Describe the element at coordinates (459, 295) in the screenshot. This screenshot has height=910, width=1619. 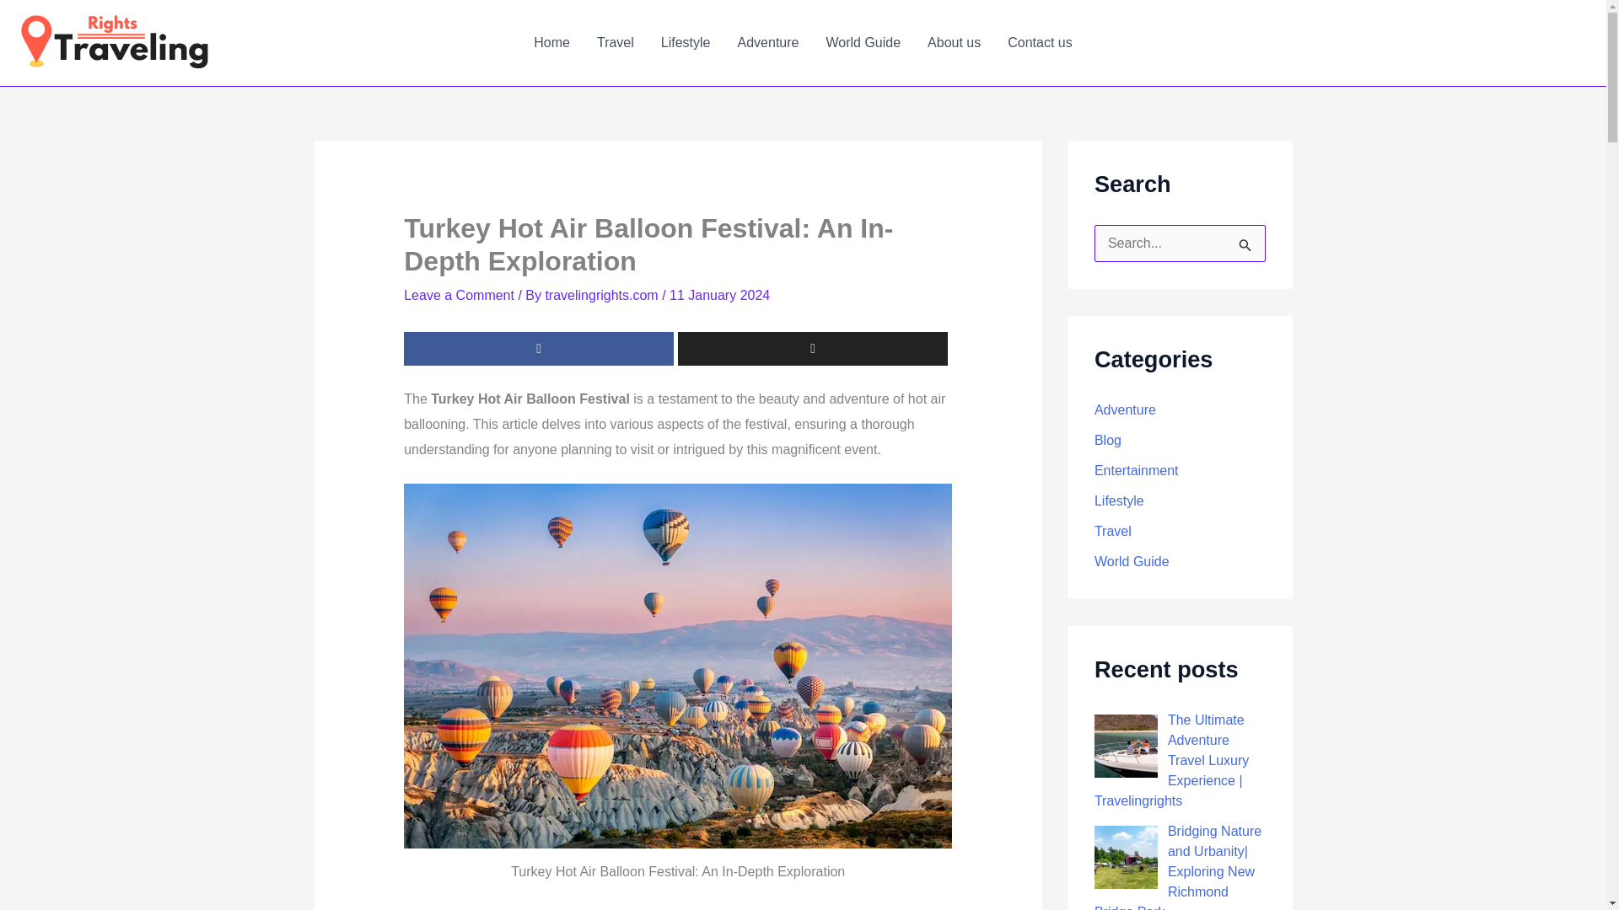
I see `Leave a Comment` at that location.